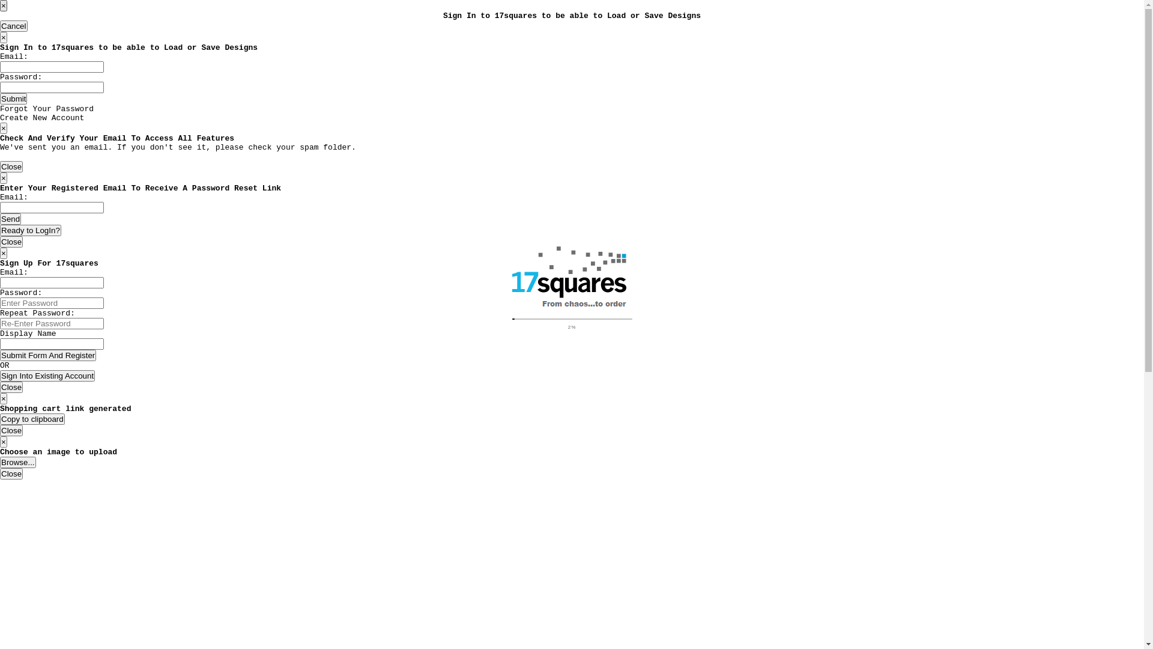 The width and height of the screenshot is (1153, 649). What do you see at coordinates (11, 474) in the screenshot?
I see `Close` at bounding box center [11, 474].